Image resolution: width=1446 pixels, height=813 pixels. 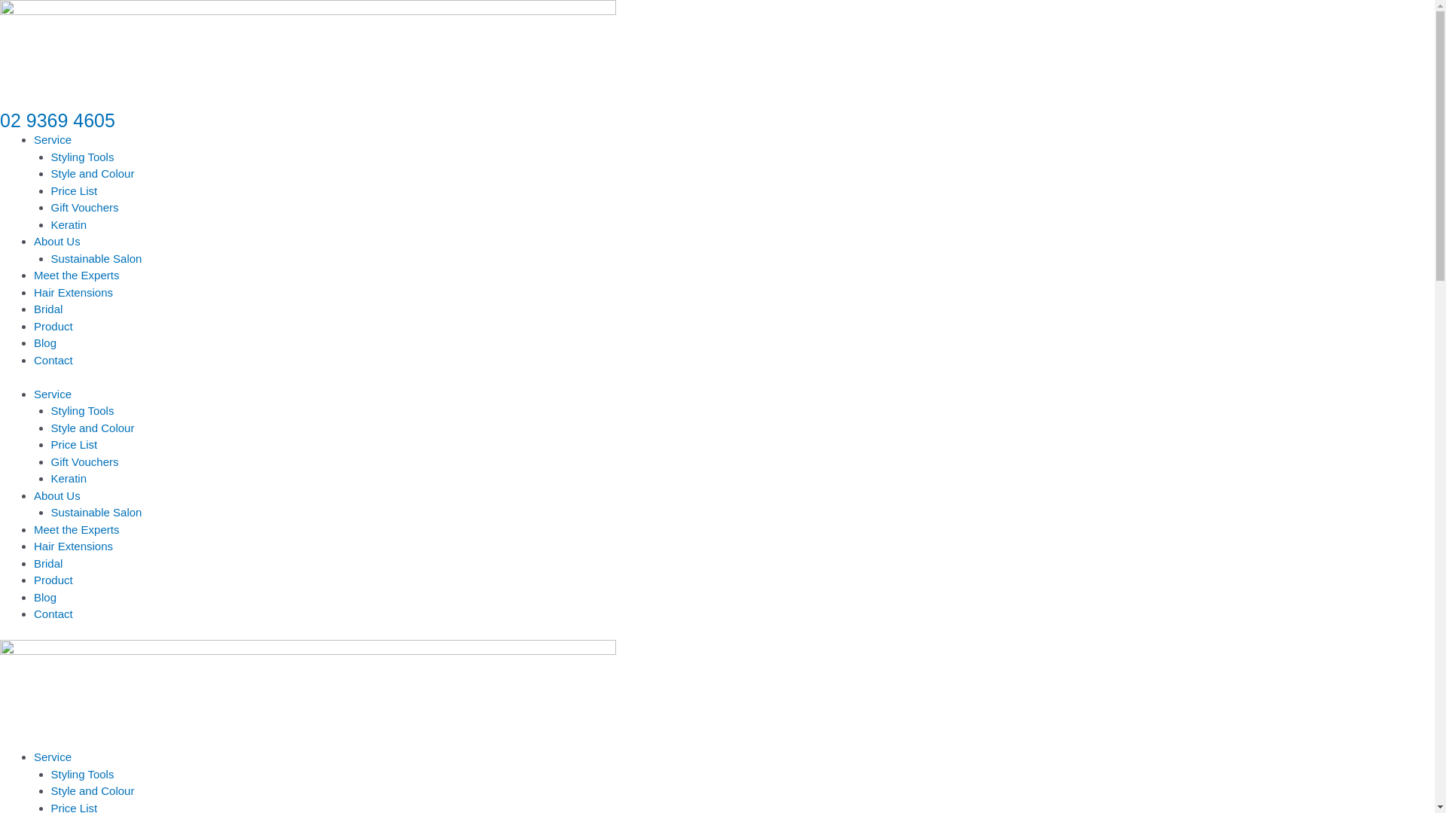 I want to click on Hair Extensions, so click(x=74, y=292).